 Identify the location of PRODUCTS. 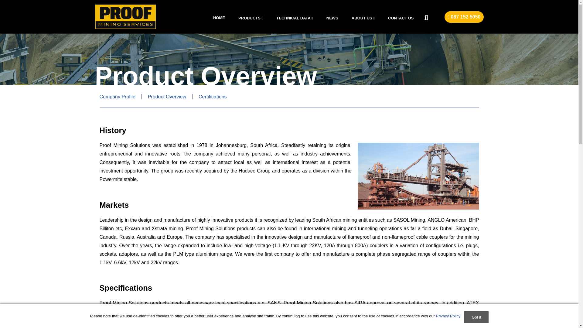
(251, 20).